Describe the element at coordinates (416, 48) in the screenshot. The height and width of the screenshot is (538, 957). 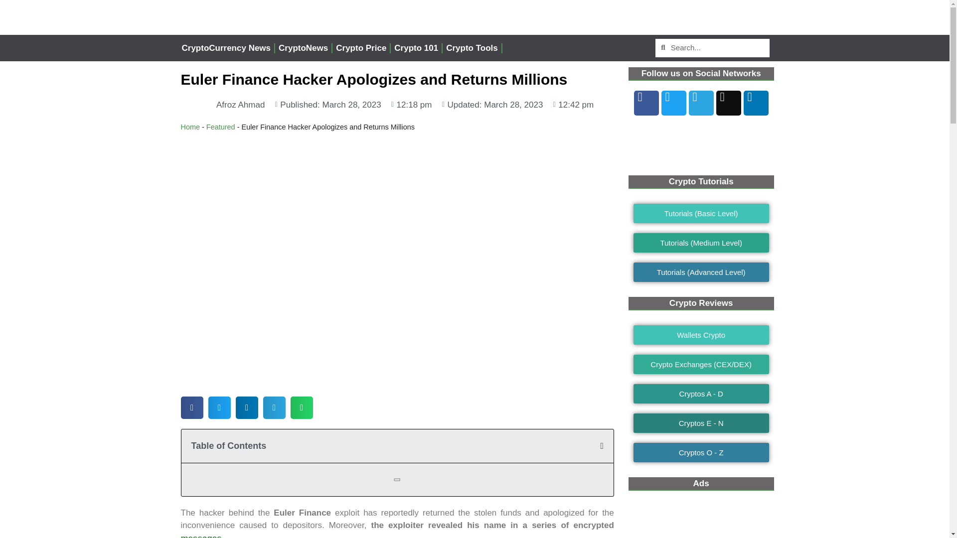
I see `Crypto 101` at that location.